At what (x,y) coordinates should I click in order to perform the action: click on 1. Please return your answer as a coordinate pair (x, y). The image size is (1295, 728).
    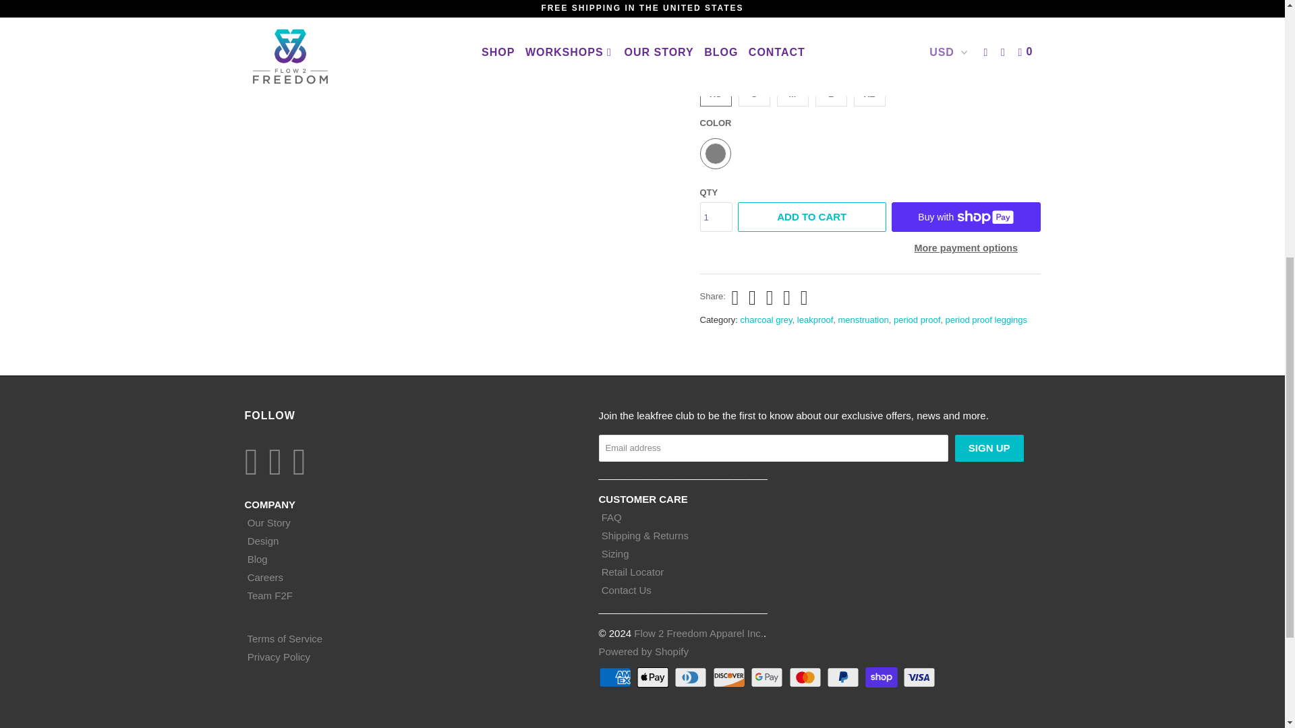
    Looking at the image, I should click on (716, 217).